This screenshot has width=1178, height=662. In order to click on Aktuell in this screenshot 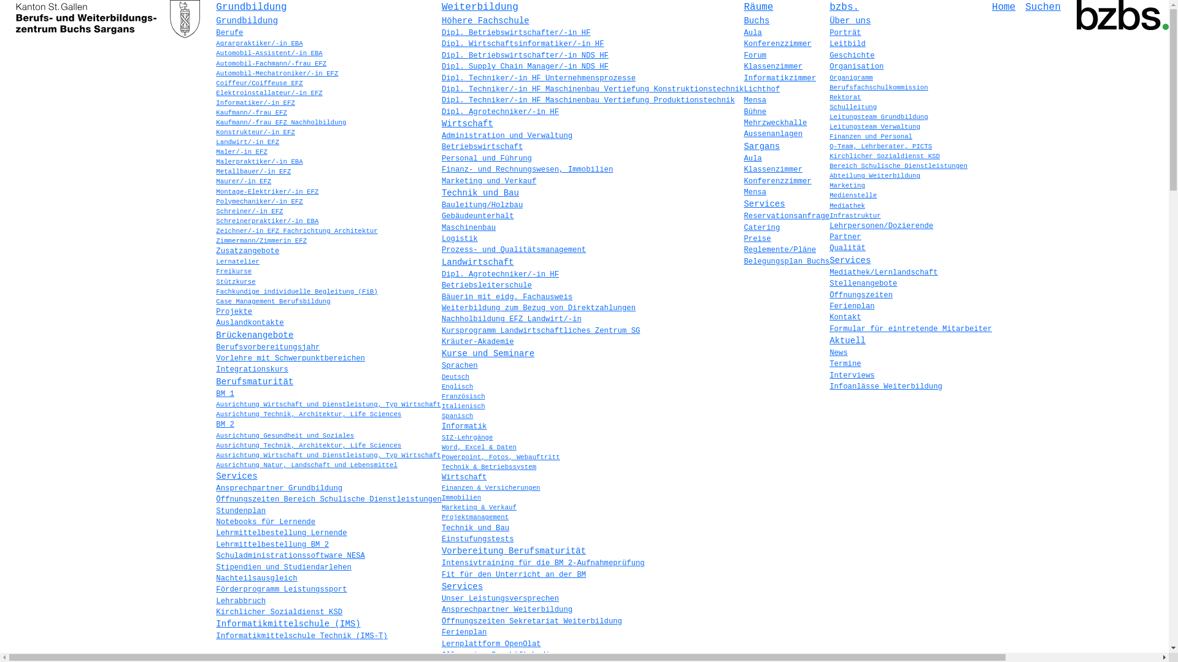, I will do `click(848, 341)`.